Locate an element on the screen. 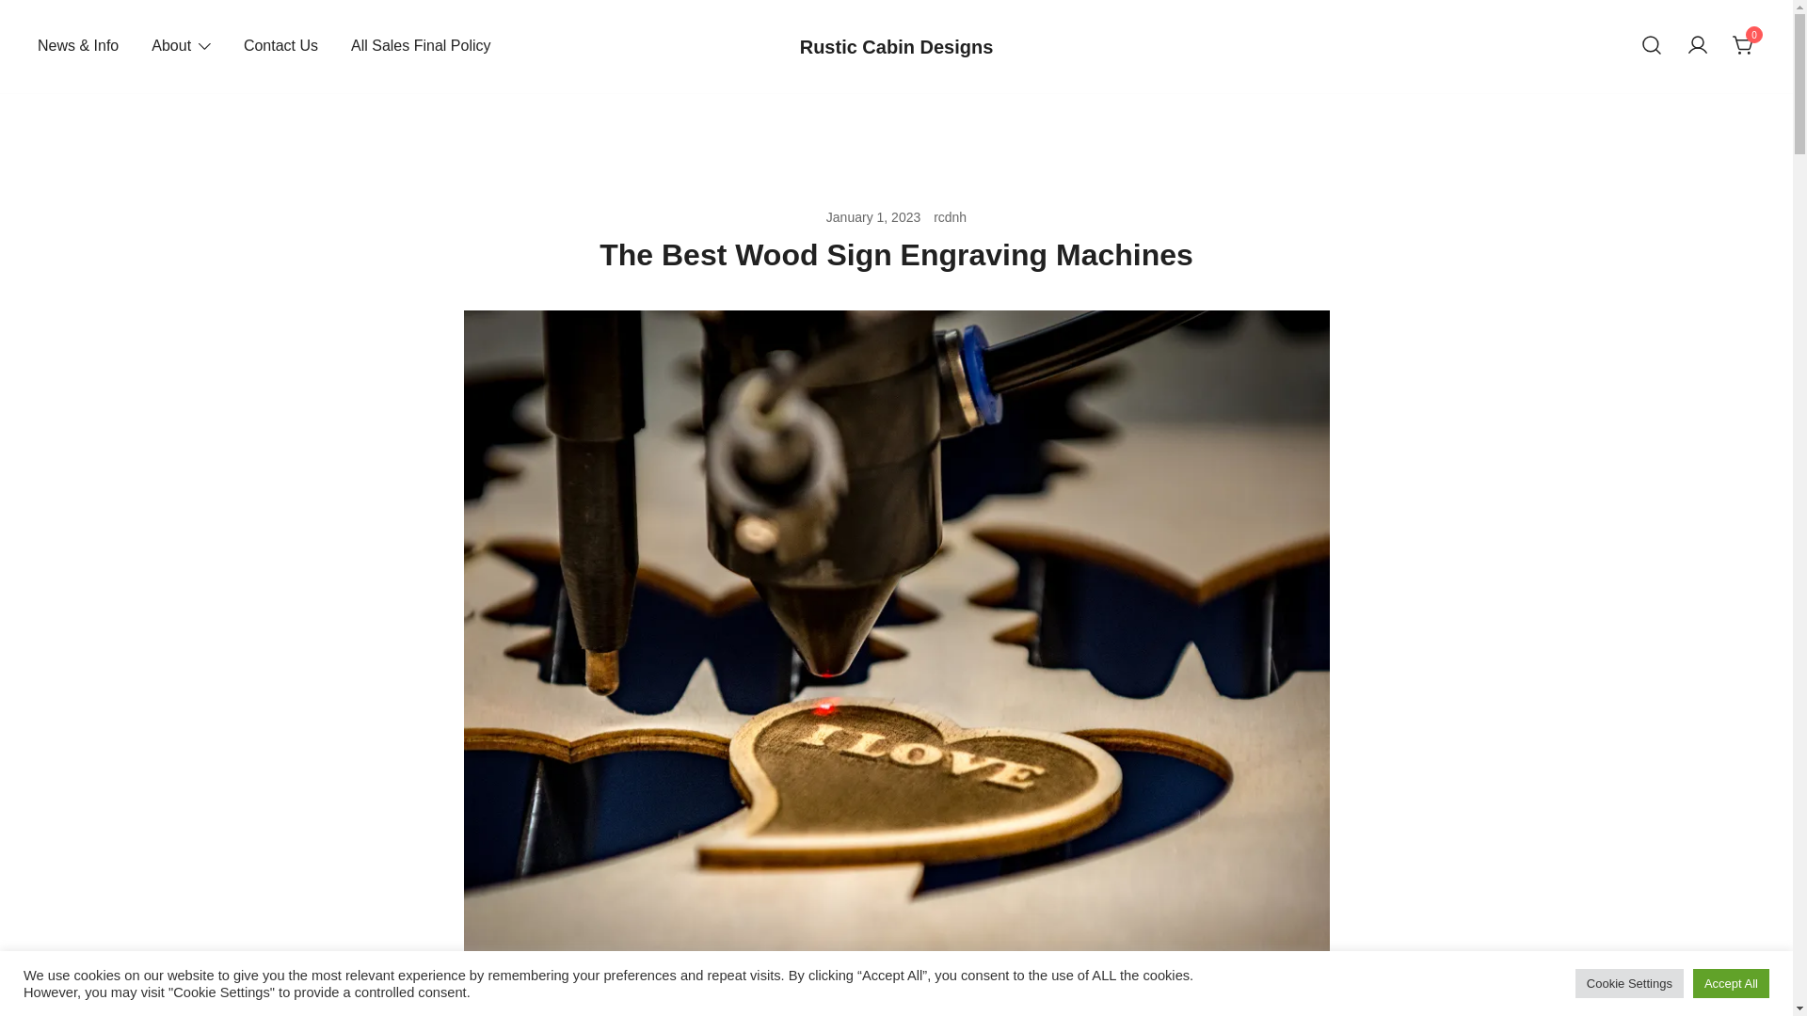 The height and width of the screenshot is (1016, 1807). Contact Us is located at coordinates (280, 46).